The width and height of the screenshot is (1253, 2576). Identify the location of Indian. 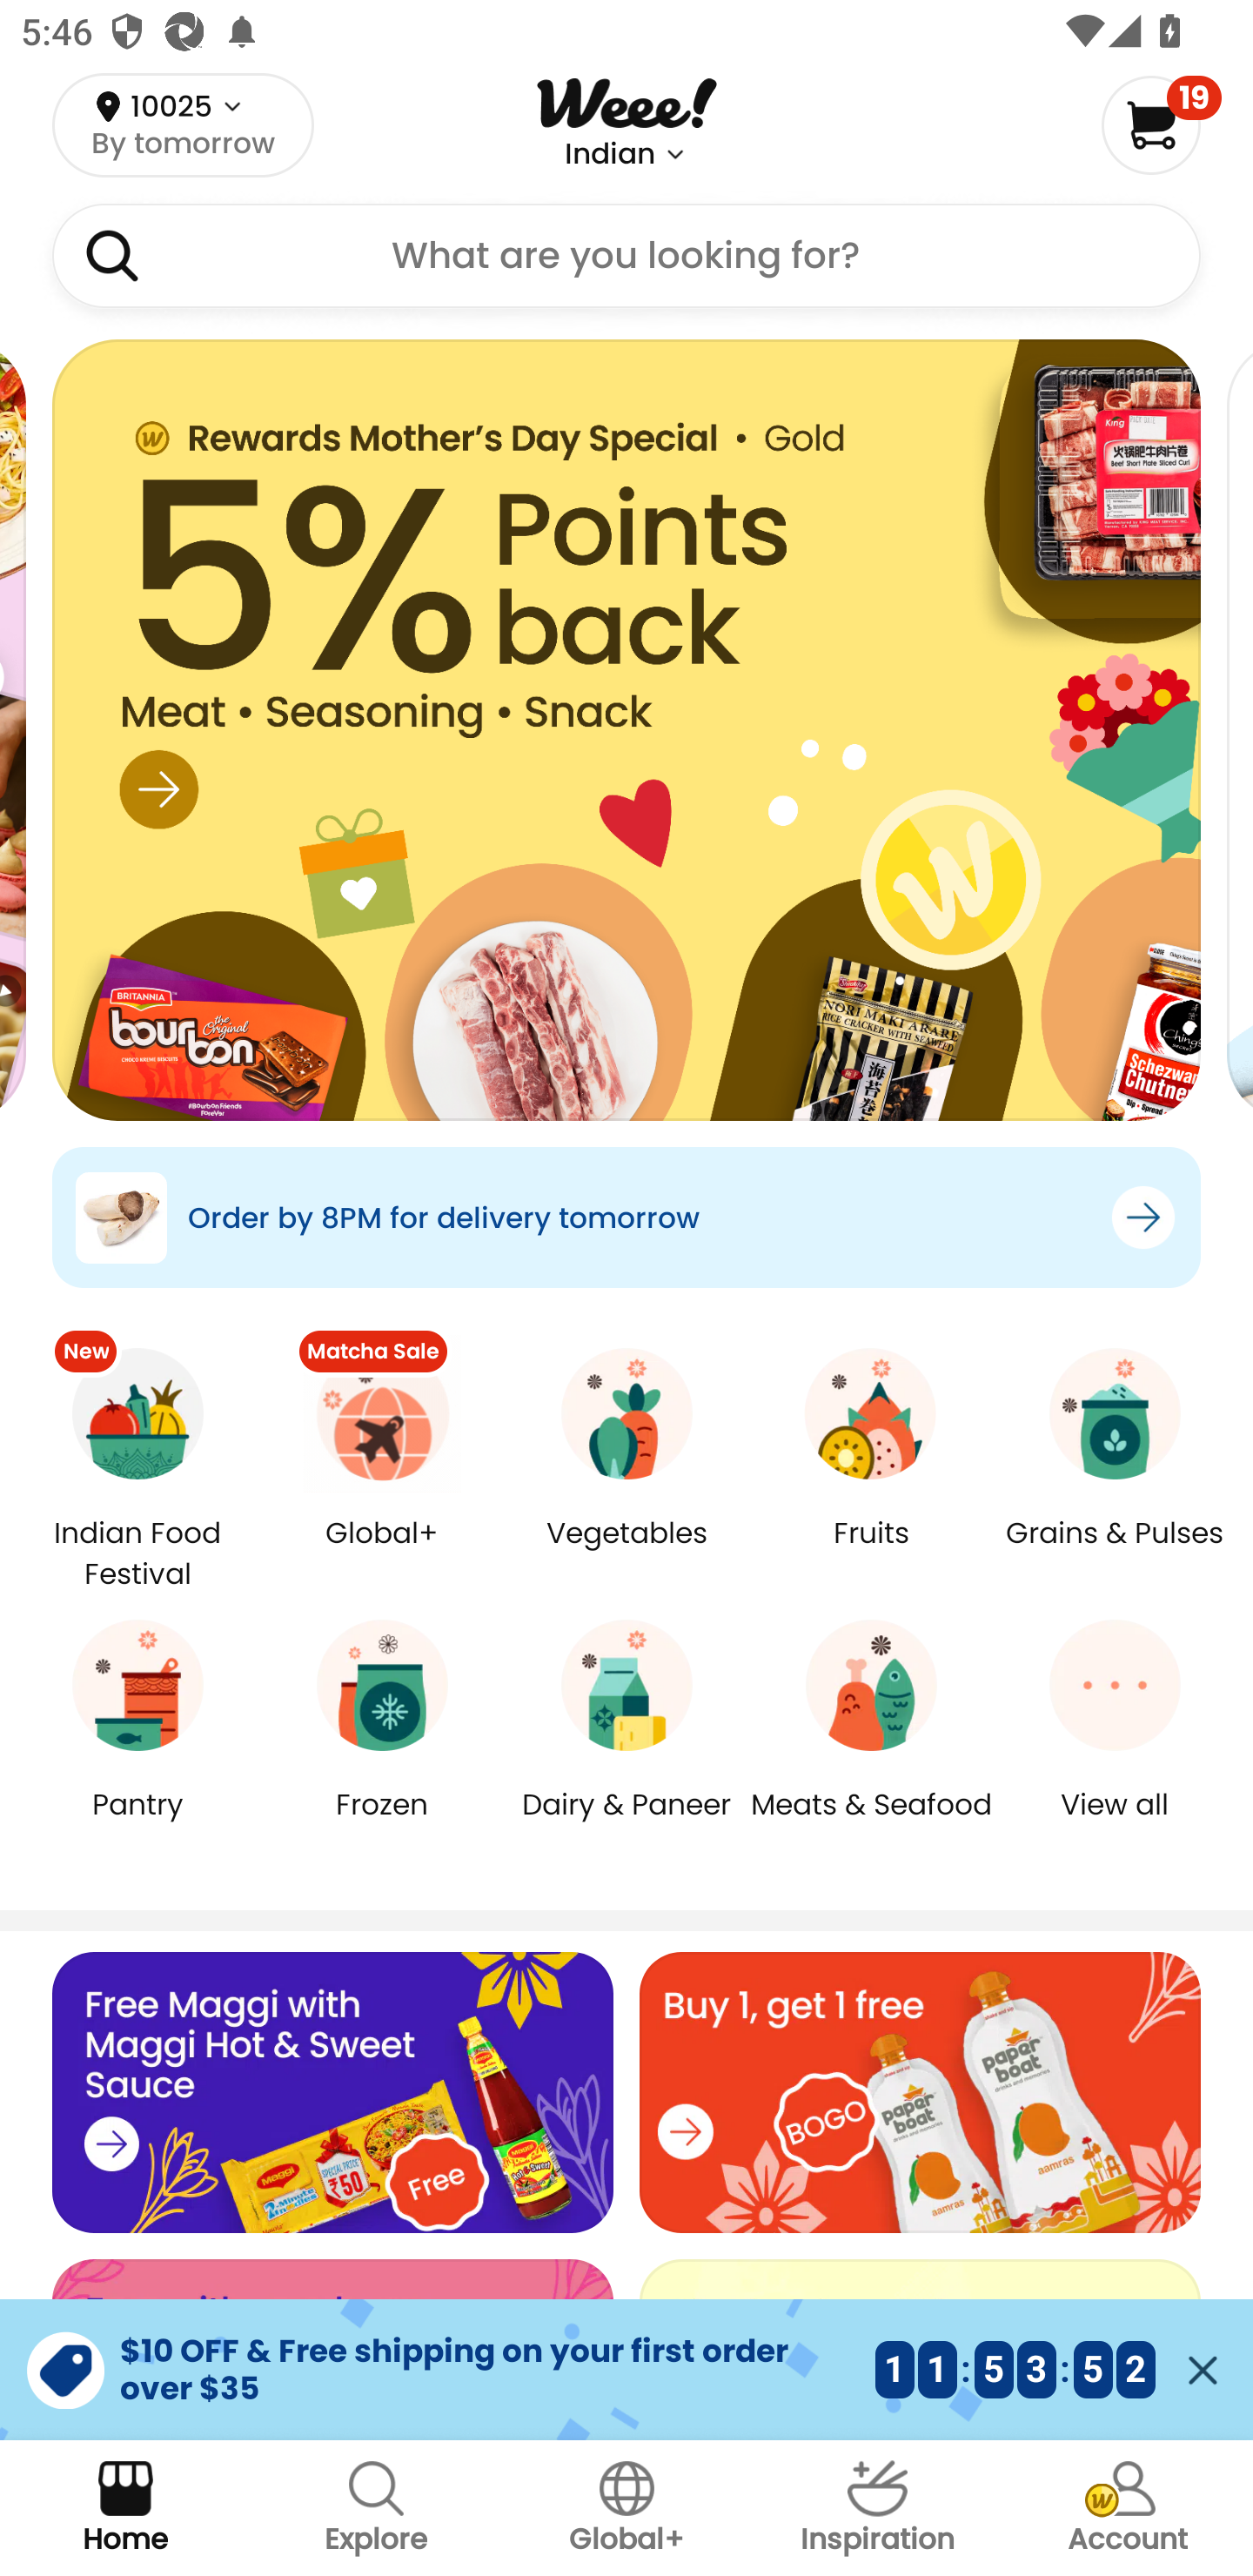
(610, 154).